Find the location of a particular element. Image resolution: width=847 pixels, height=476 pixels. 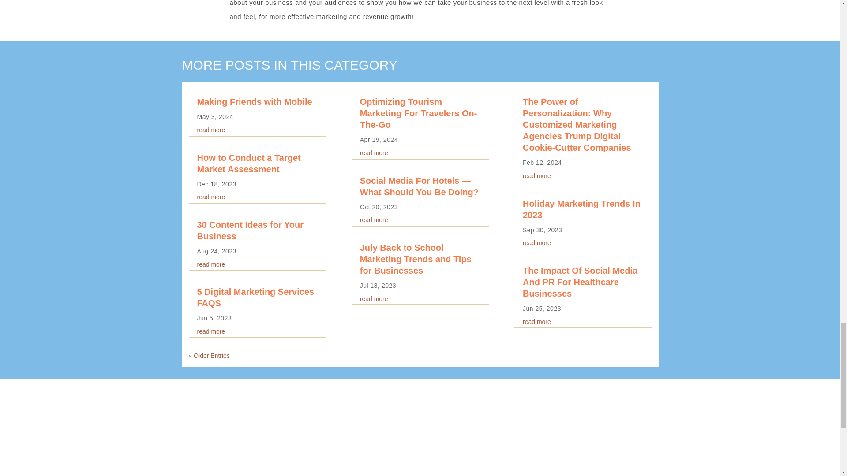

July Back to School Marketing Trends and Tips for Businesses is located at coordinates (416, 259).